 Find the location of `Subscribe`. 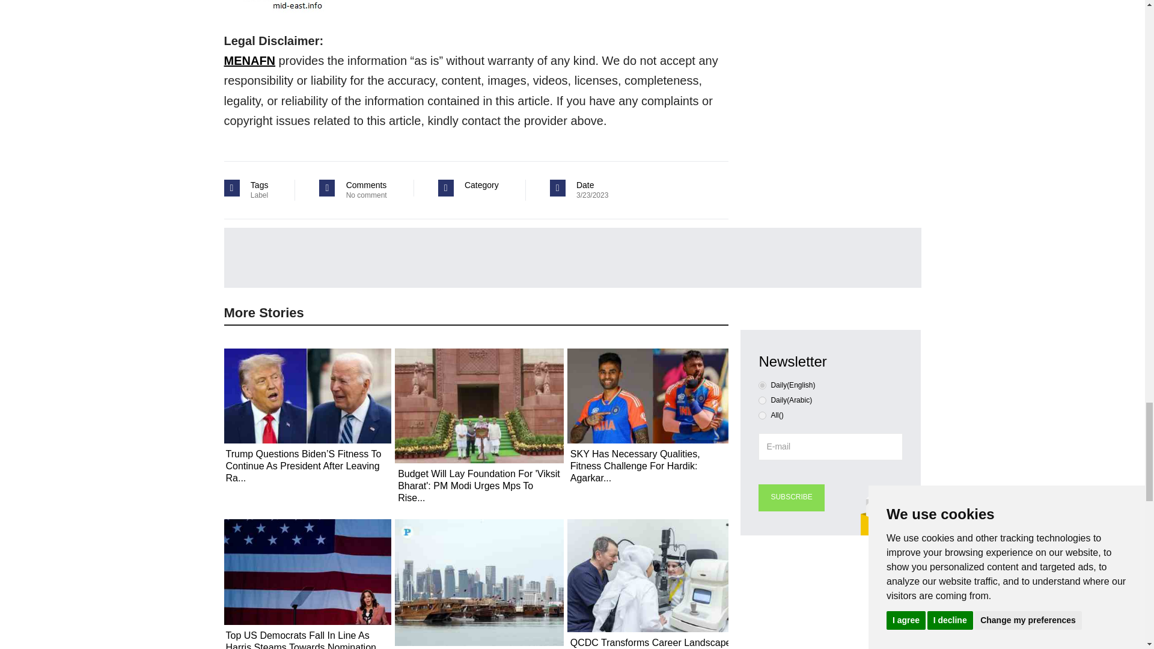

Subscribe is located at coordinates (791, 498).